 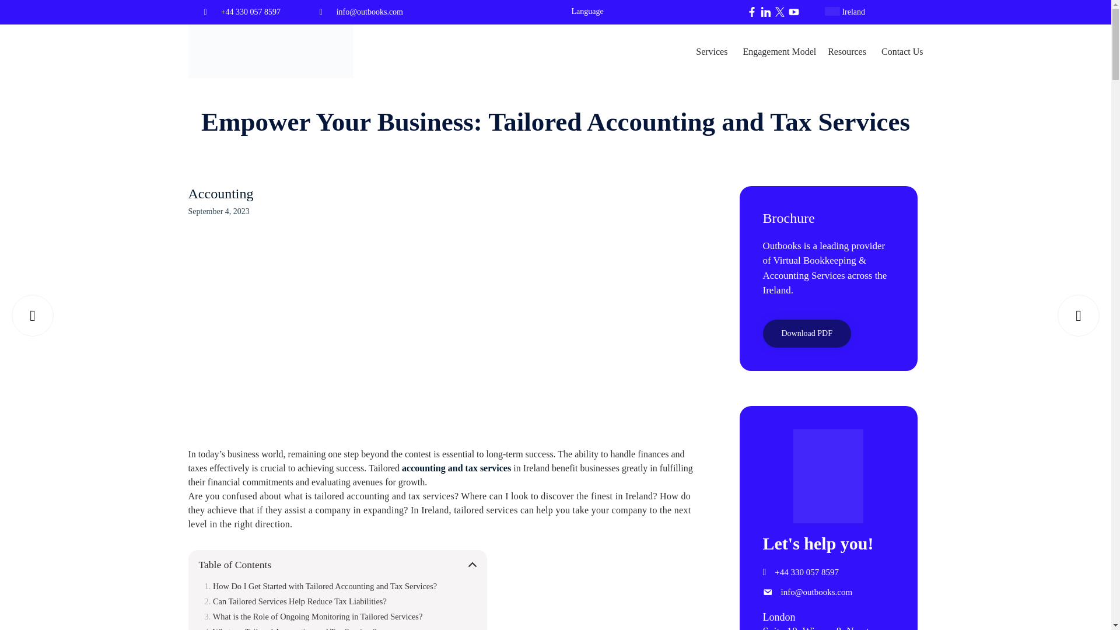 I want to click on Can Tailored Services Help Reduce Tax Liabilities?, so click(x=295, y=602).